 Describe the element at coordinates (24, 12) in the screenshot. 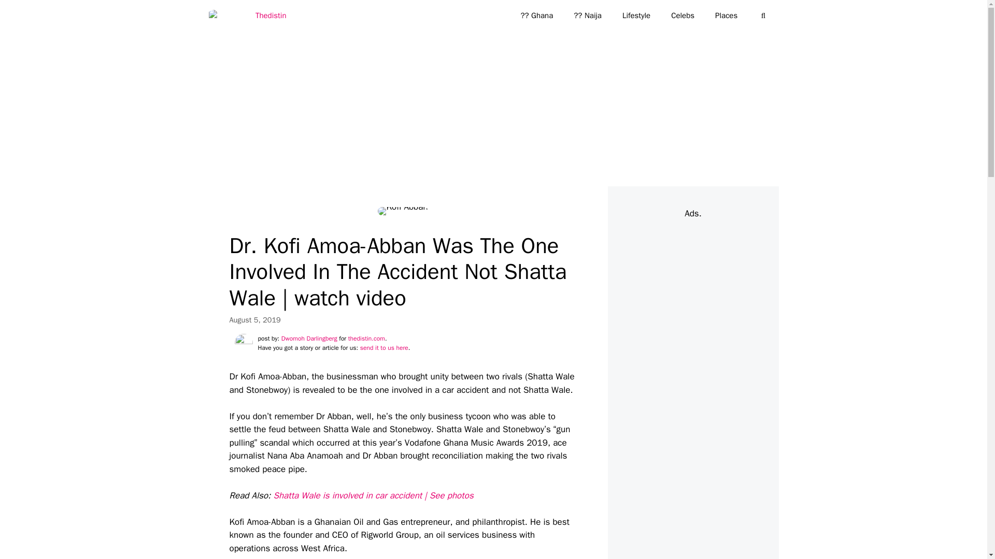

I see `Search` at that location.